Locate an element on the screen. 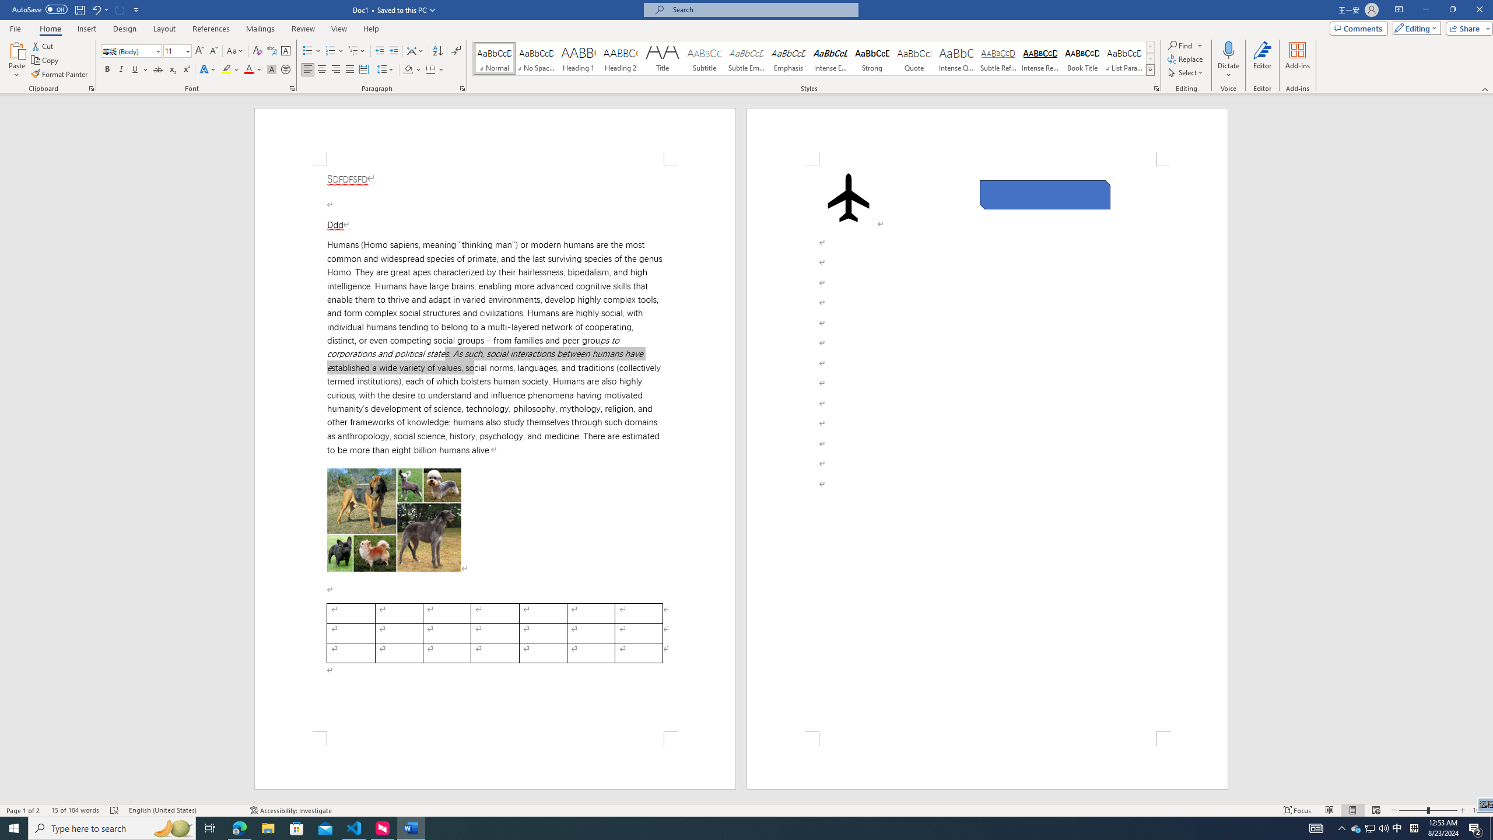  Page Number Page 1 of 2 is located at coordinates (23, 810).